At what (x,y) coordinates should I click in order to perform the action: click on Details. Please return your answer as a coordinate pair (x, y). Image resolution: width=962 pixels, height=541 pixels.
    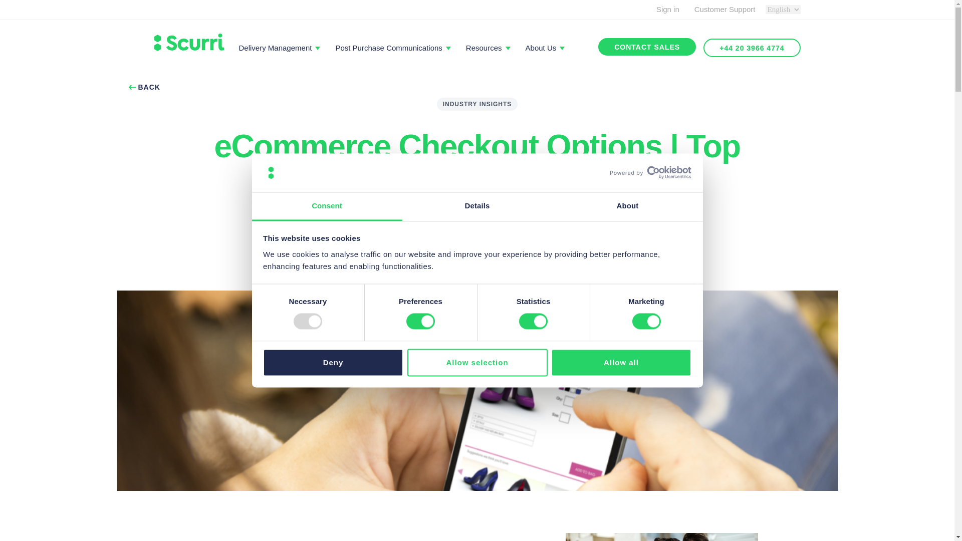
    Looking at the image, I should click on (477, 206).